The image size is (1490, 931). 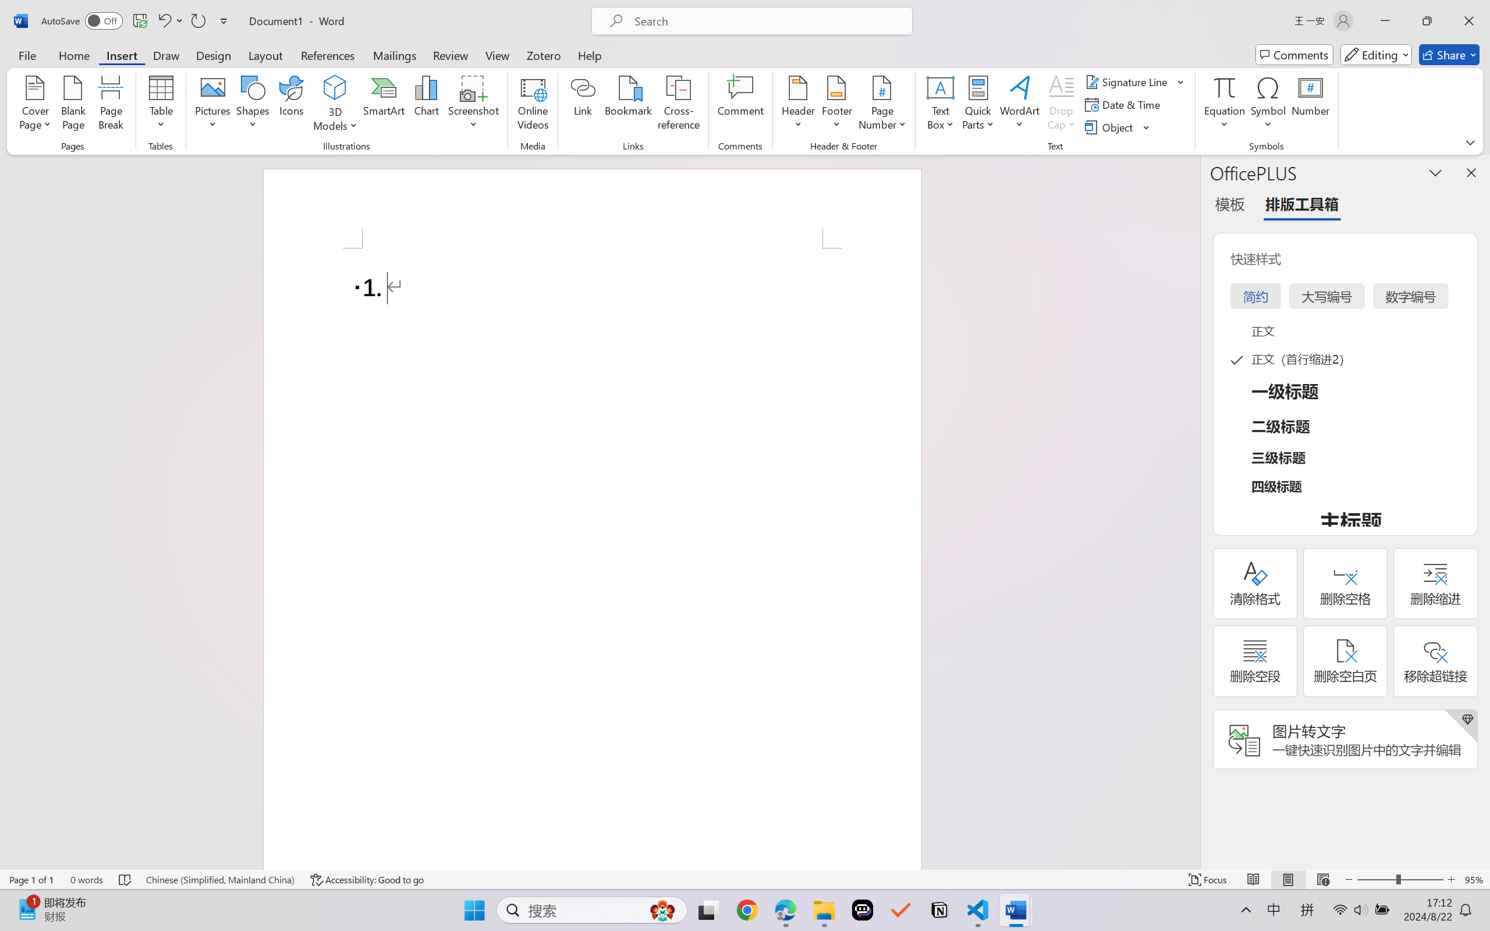 I want to click on Object..., so click(x=1111, y=127).